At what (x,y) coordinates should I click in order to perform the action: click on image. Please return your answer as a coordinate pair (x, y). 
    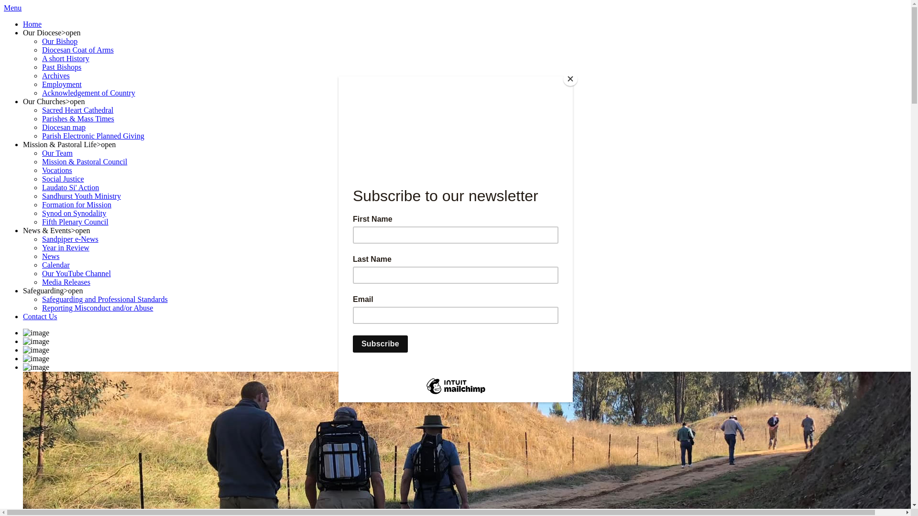
    Looking at the image, I should click on (36, 333).